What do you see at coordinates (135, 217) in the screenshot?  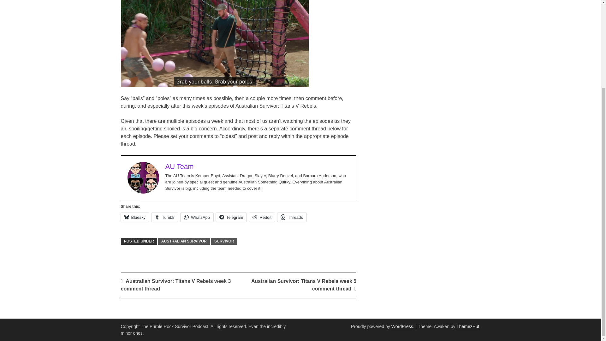 I see `Click to share on Bluesky` at bounding box center [135, 217].